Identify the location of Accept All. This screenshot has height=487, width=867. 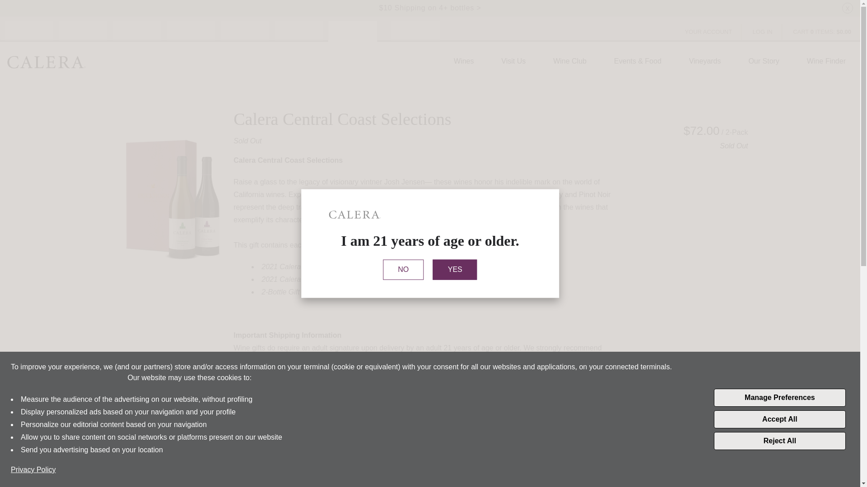
(779, 419).